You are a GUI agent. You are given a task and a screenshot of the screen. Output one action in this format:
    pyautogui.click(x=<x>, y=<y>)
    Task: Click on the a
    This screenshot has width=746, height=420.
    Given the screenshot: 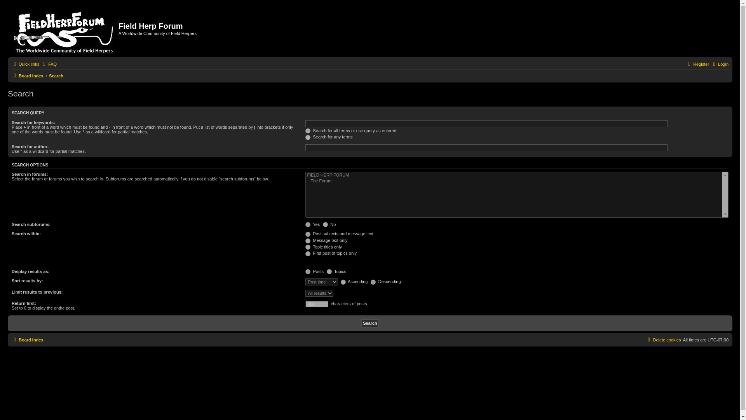 What is the action you would take?
    pyautogui.click(x=343, y=282)
    